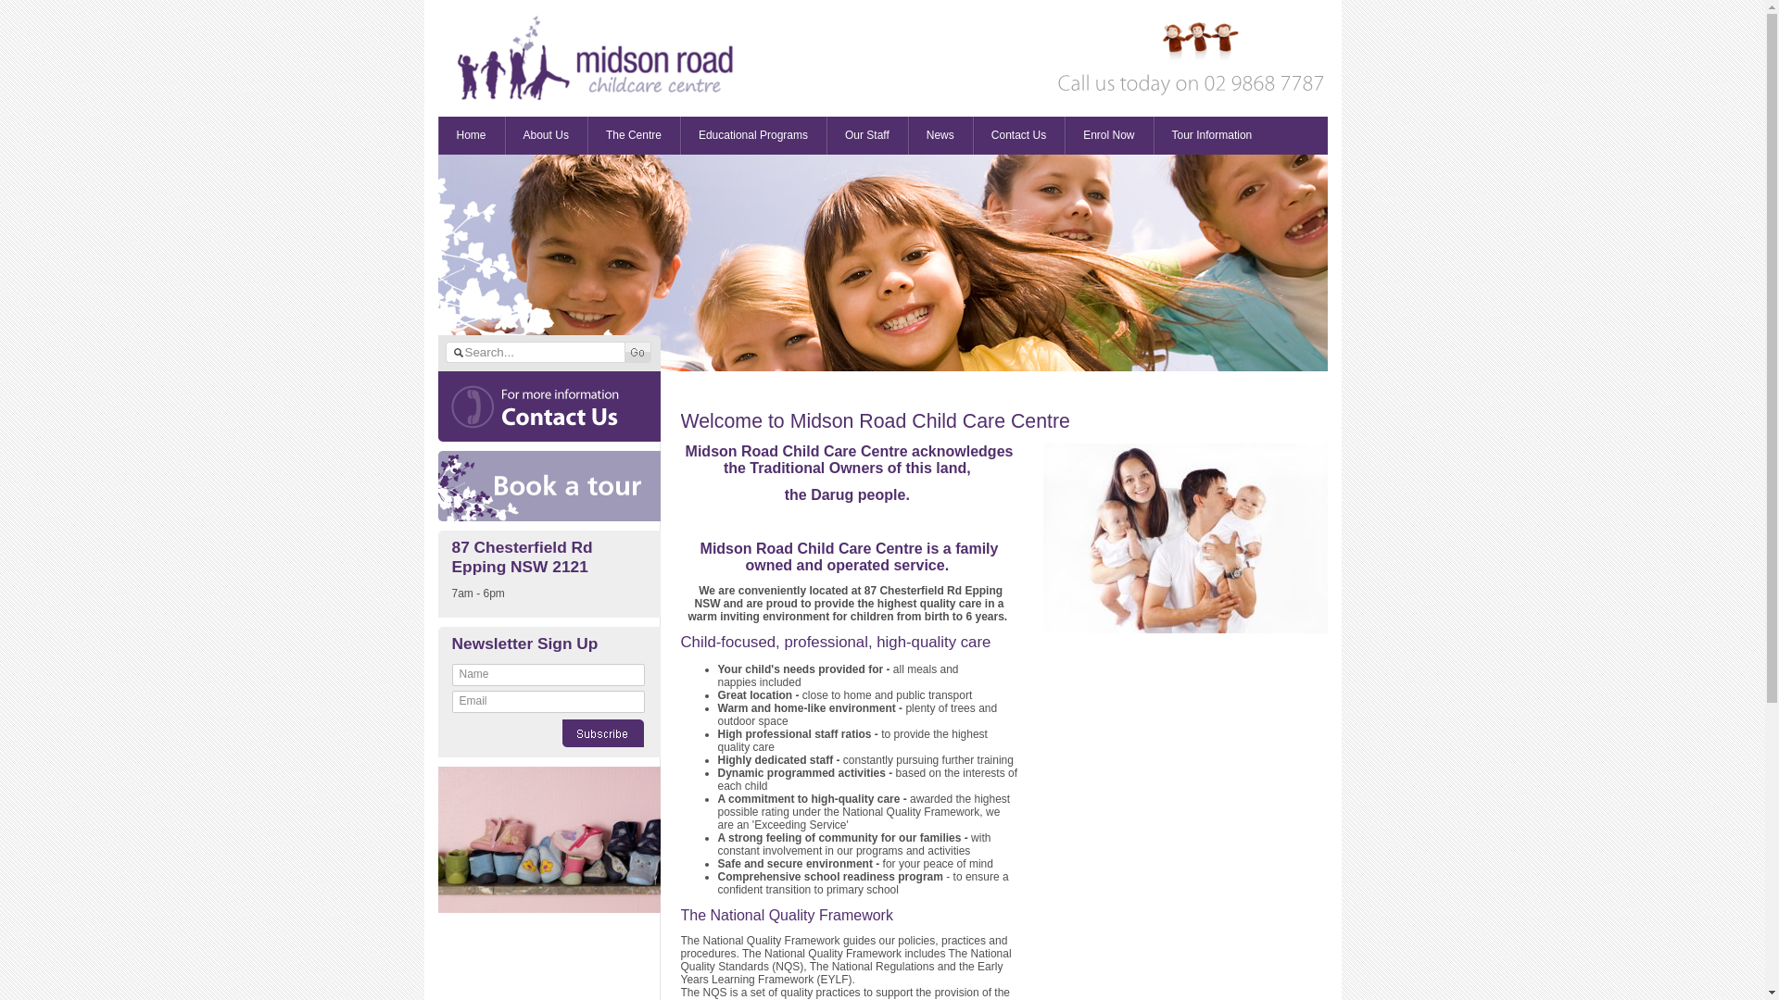 This screenshot has height=1000, width=1779. I want to click on Educational Programs, so click(753, 135).